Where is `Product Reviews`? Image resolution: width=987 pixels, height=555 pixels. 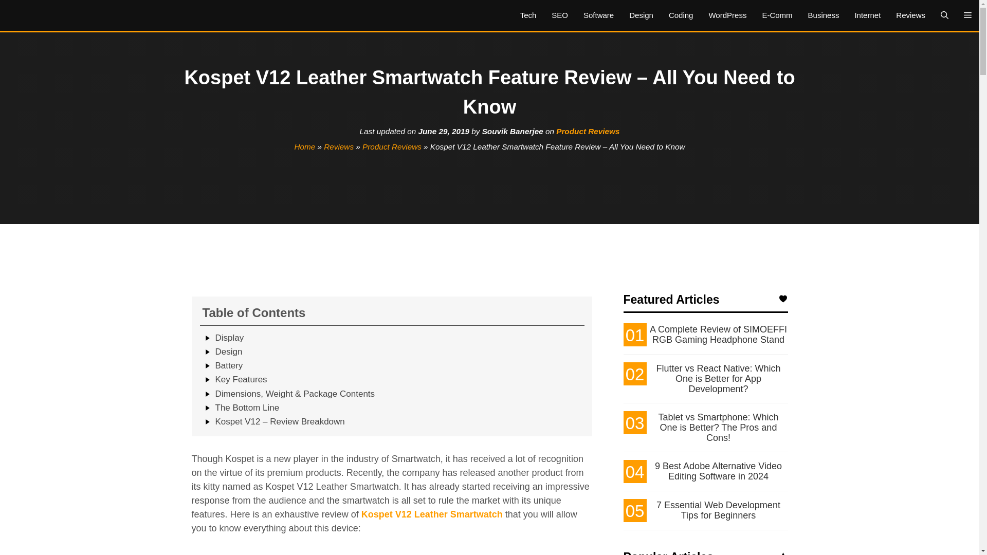 Product Reviews is located at coordinates (392, 146).